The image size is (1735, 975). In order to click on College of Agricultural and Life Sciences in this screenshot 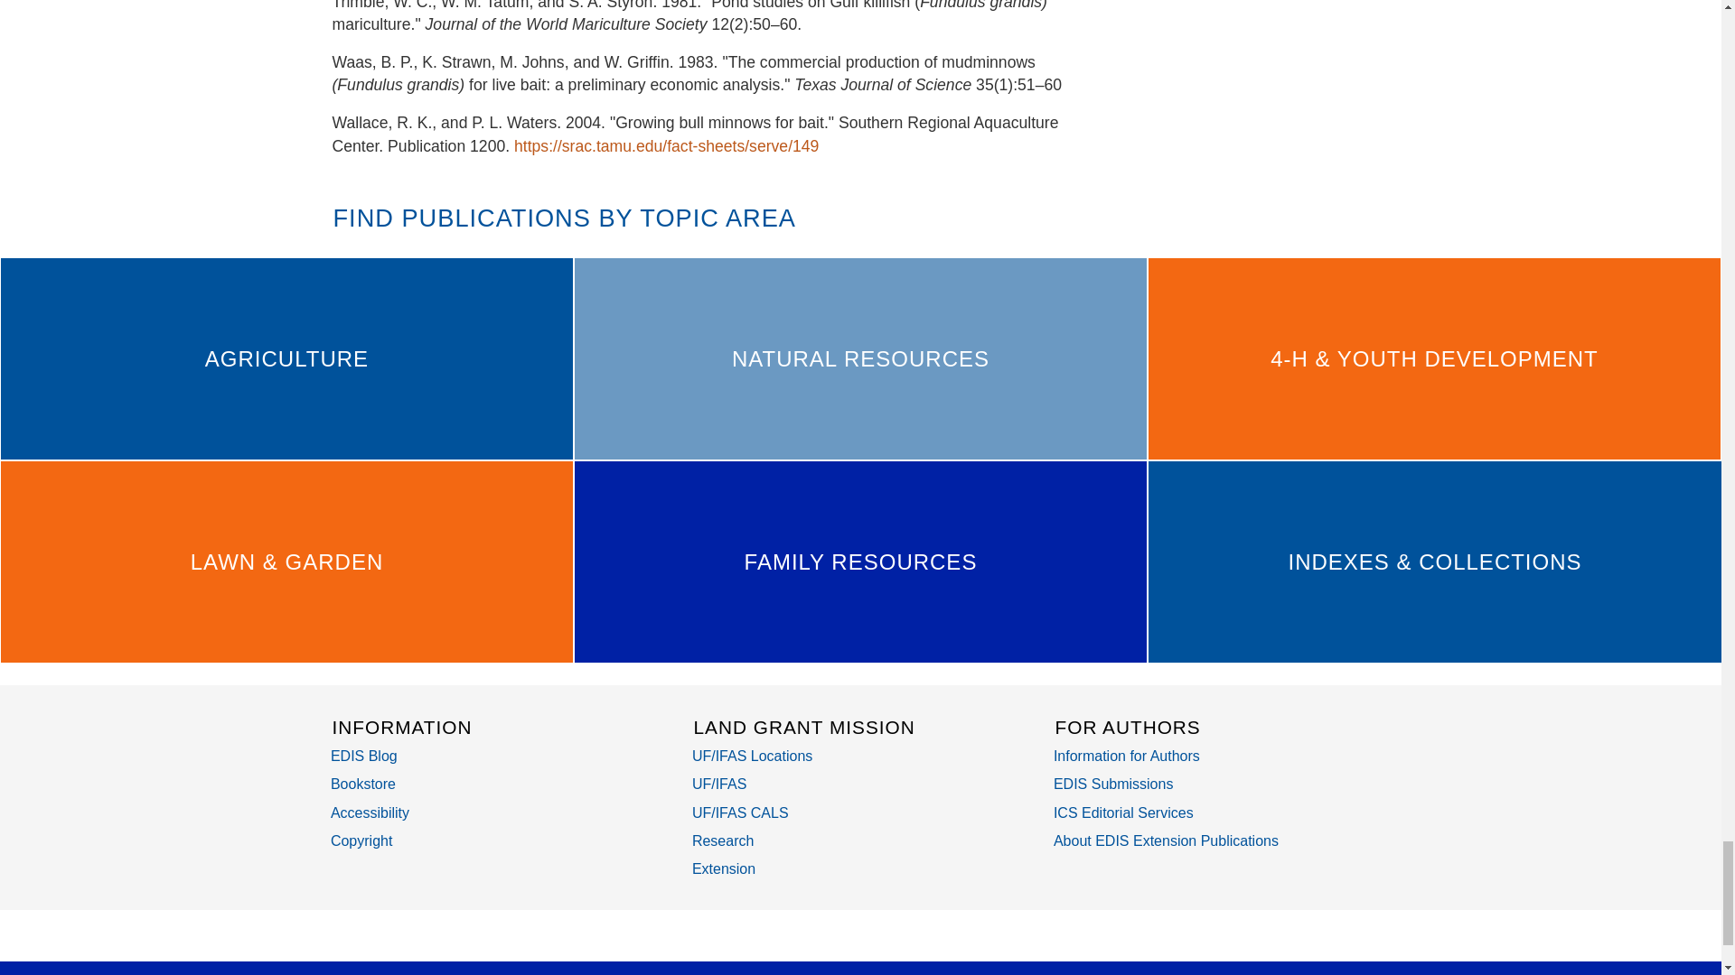, I will do `click(741, 812)`.